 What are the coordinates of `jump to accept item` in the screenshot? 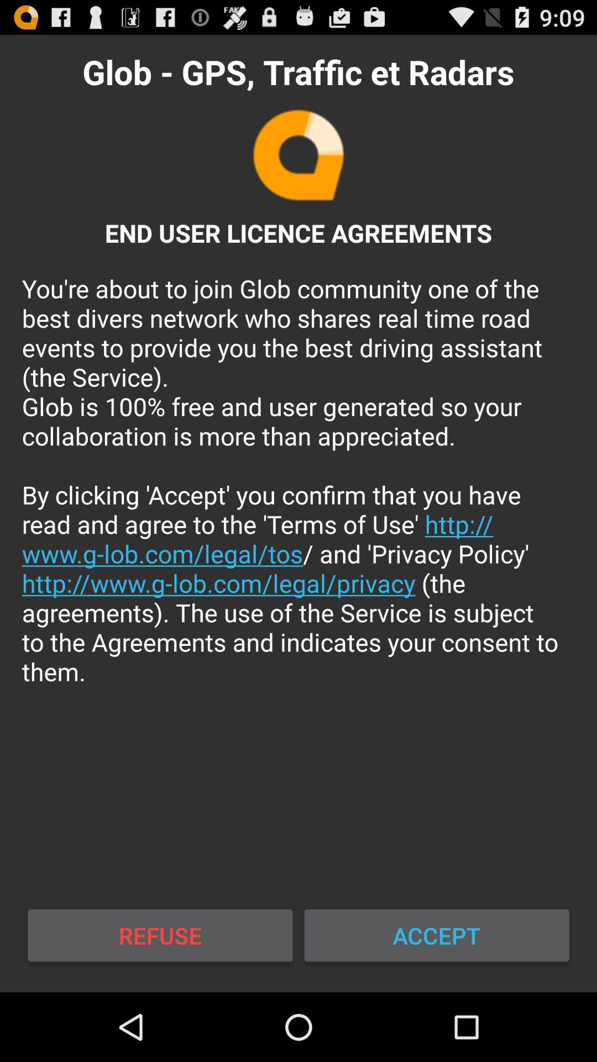 It's located at (437, 935).